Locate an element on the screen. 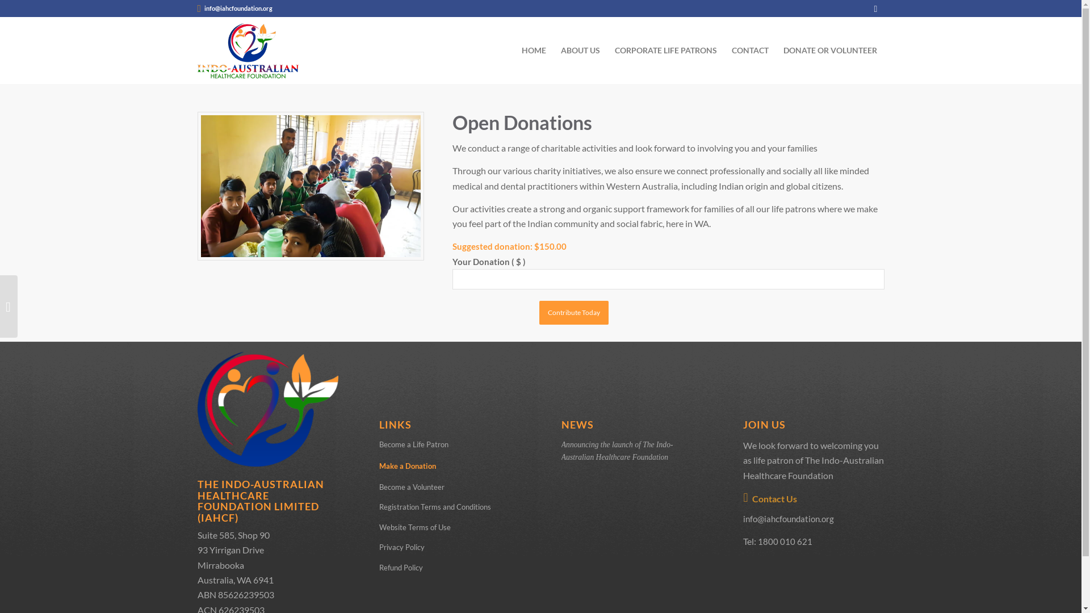 The height and width of the screenshot is (613, 1090). Make a Donation is located at coordinates (450, 467).